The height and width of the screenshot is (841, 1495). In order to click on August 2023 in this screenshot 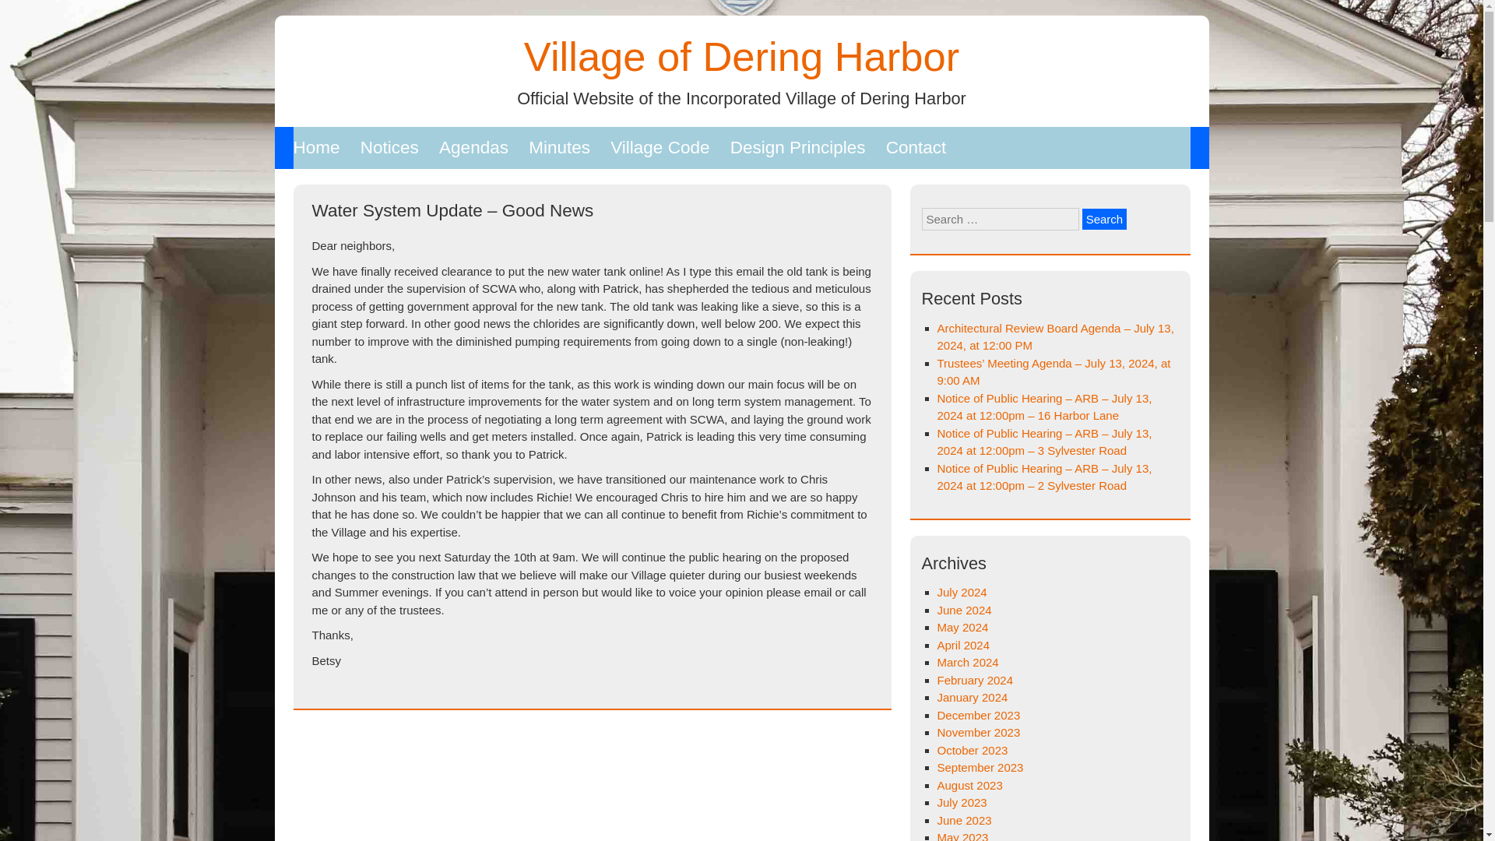, I will do `click(970, 785)`.